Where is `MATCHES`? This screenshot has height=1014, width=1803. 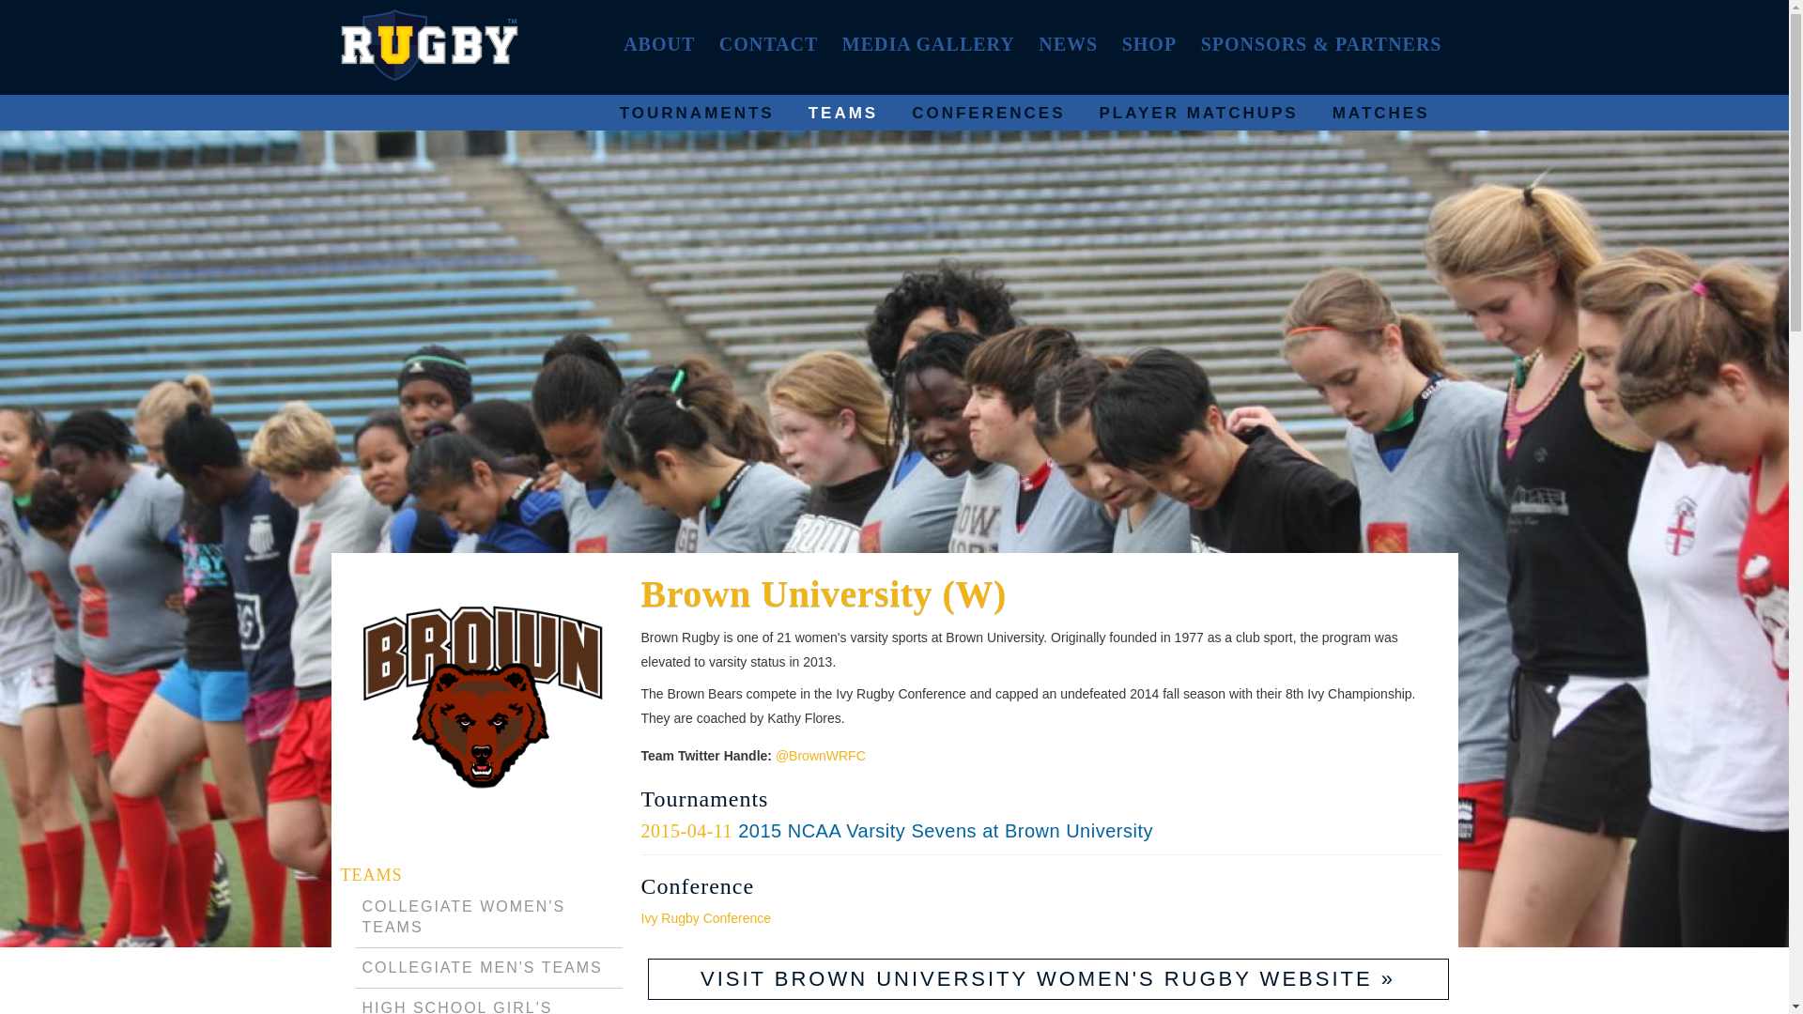 MATCHES is located at coordinates (1380, 113).